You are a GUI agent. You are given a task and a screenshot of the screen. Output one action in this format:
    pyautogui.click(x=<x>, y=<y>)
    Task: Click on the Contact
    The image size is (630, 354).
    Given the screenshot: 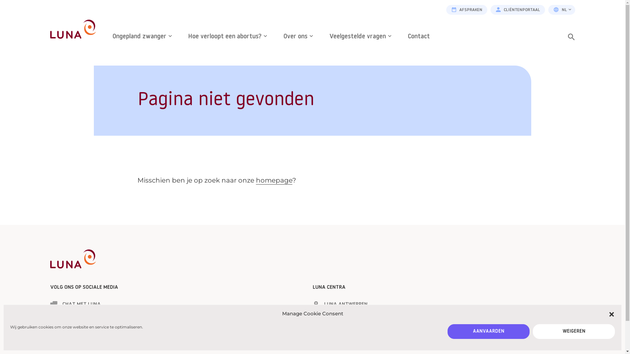 What is the action you would take?
    pyautogui.click(x=419, y=37)
    